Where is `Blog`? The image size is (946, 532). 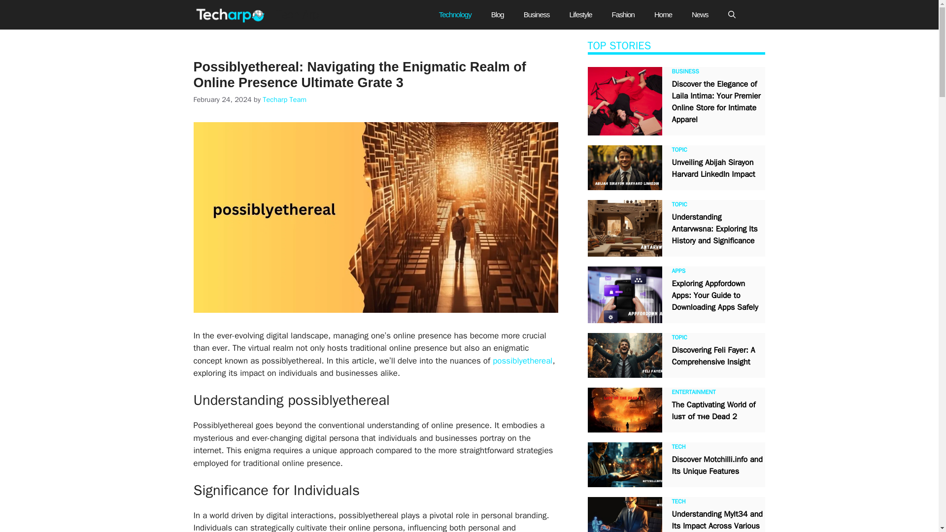
Blog is located at coordinates (498, 15).